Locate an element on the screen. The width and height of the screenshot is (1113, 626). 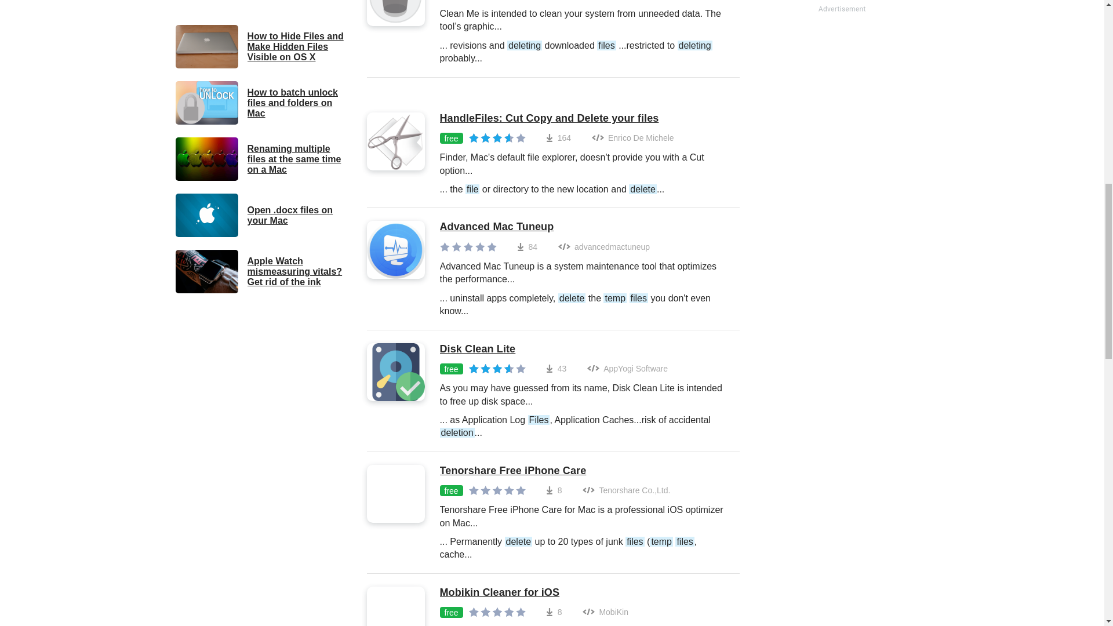
Open .docx files on your Mac is located at coordinates (262, 215).